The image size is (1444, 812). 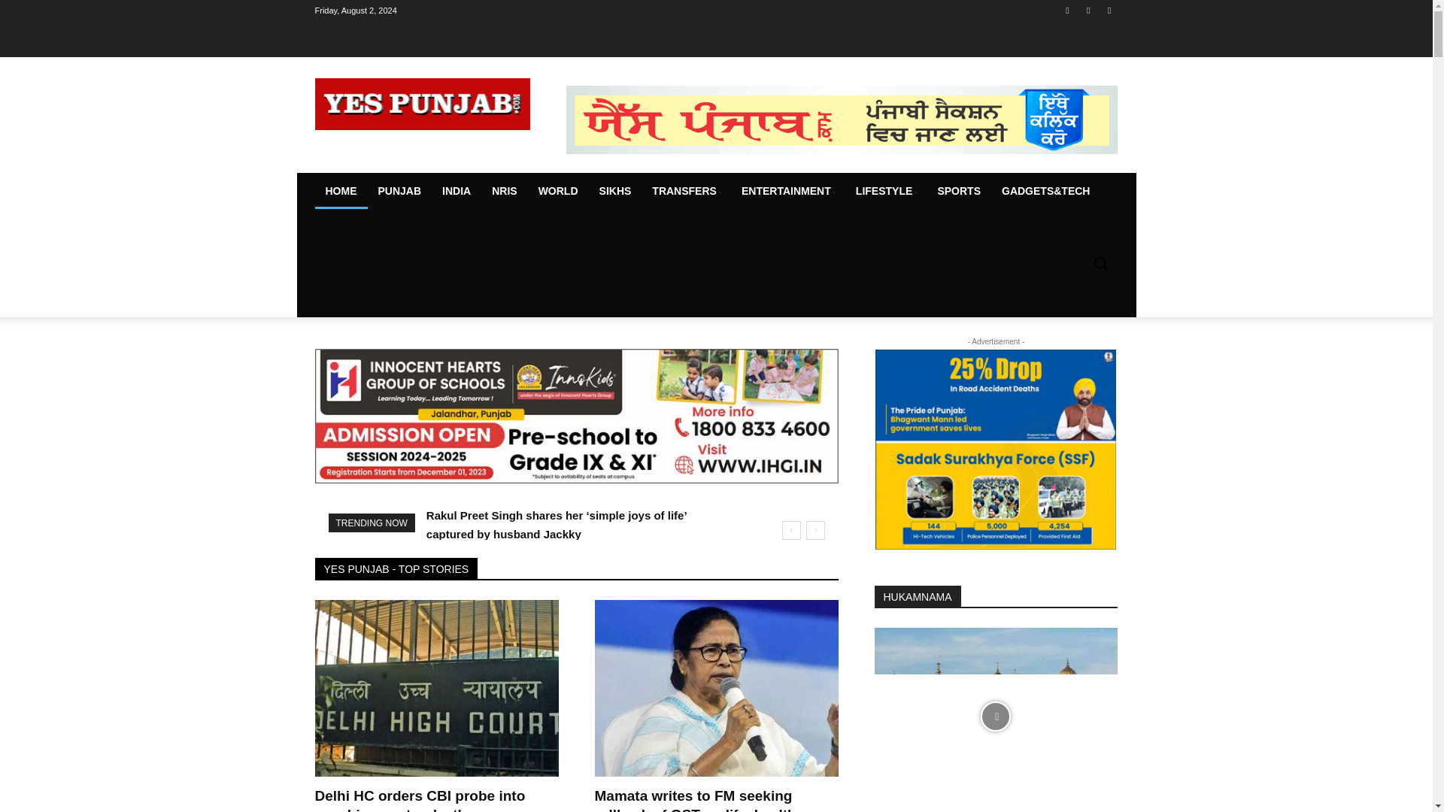 I want to click on Delhi HC orders CBI probe into coaching centre deaths, so click(x=436, y=688).